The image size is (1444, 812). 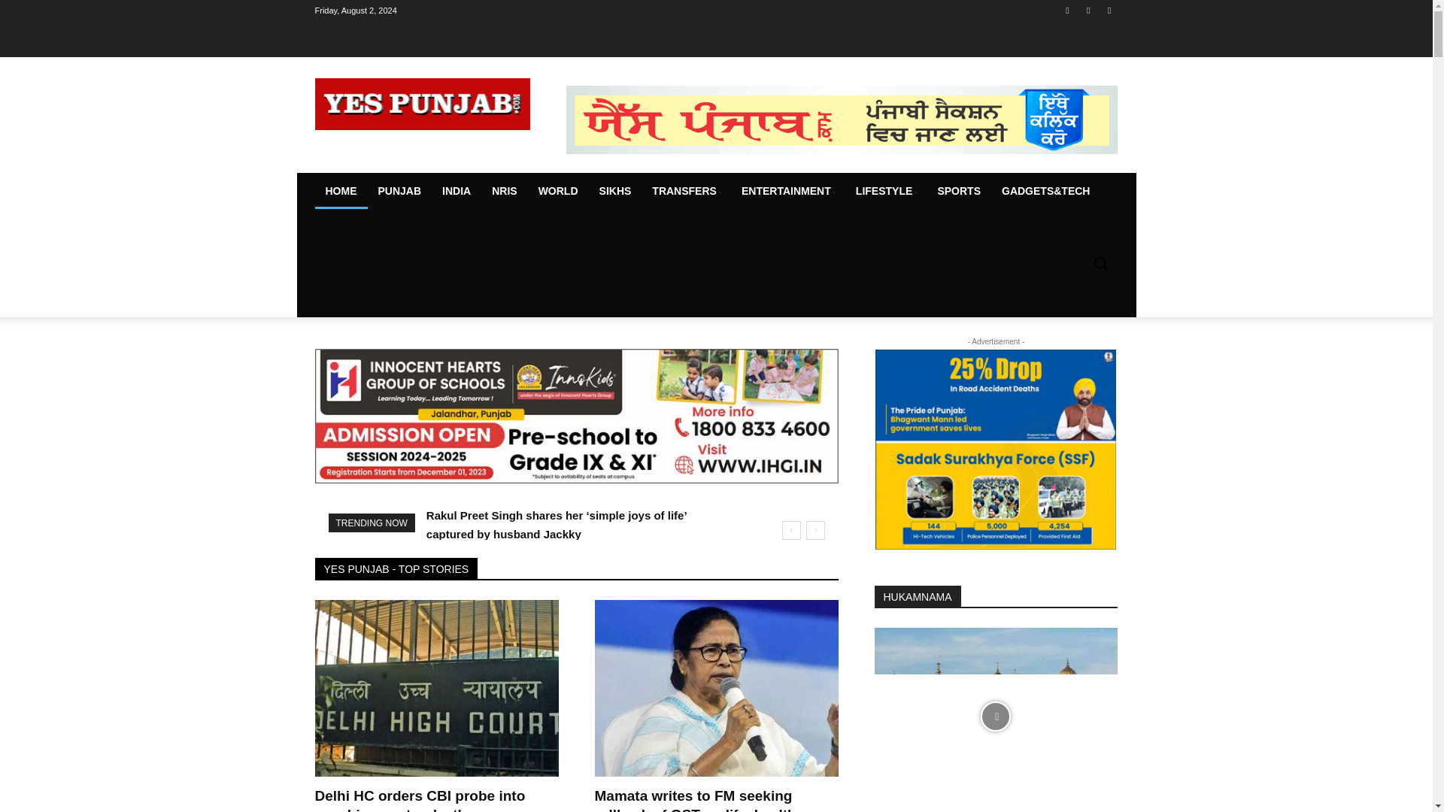 I want to click on Delhi HC orders CBI probe into coaching centre deaths, so click(x=436, y=688).